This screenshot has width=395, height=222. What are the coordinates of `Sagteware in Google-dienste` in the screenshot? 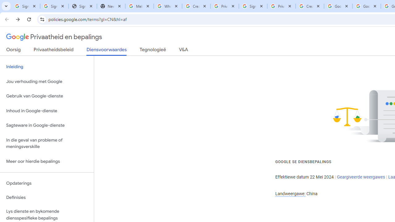 It's located at (47, 125).